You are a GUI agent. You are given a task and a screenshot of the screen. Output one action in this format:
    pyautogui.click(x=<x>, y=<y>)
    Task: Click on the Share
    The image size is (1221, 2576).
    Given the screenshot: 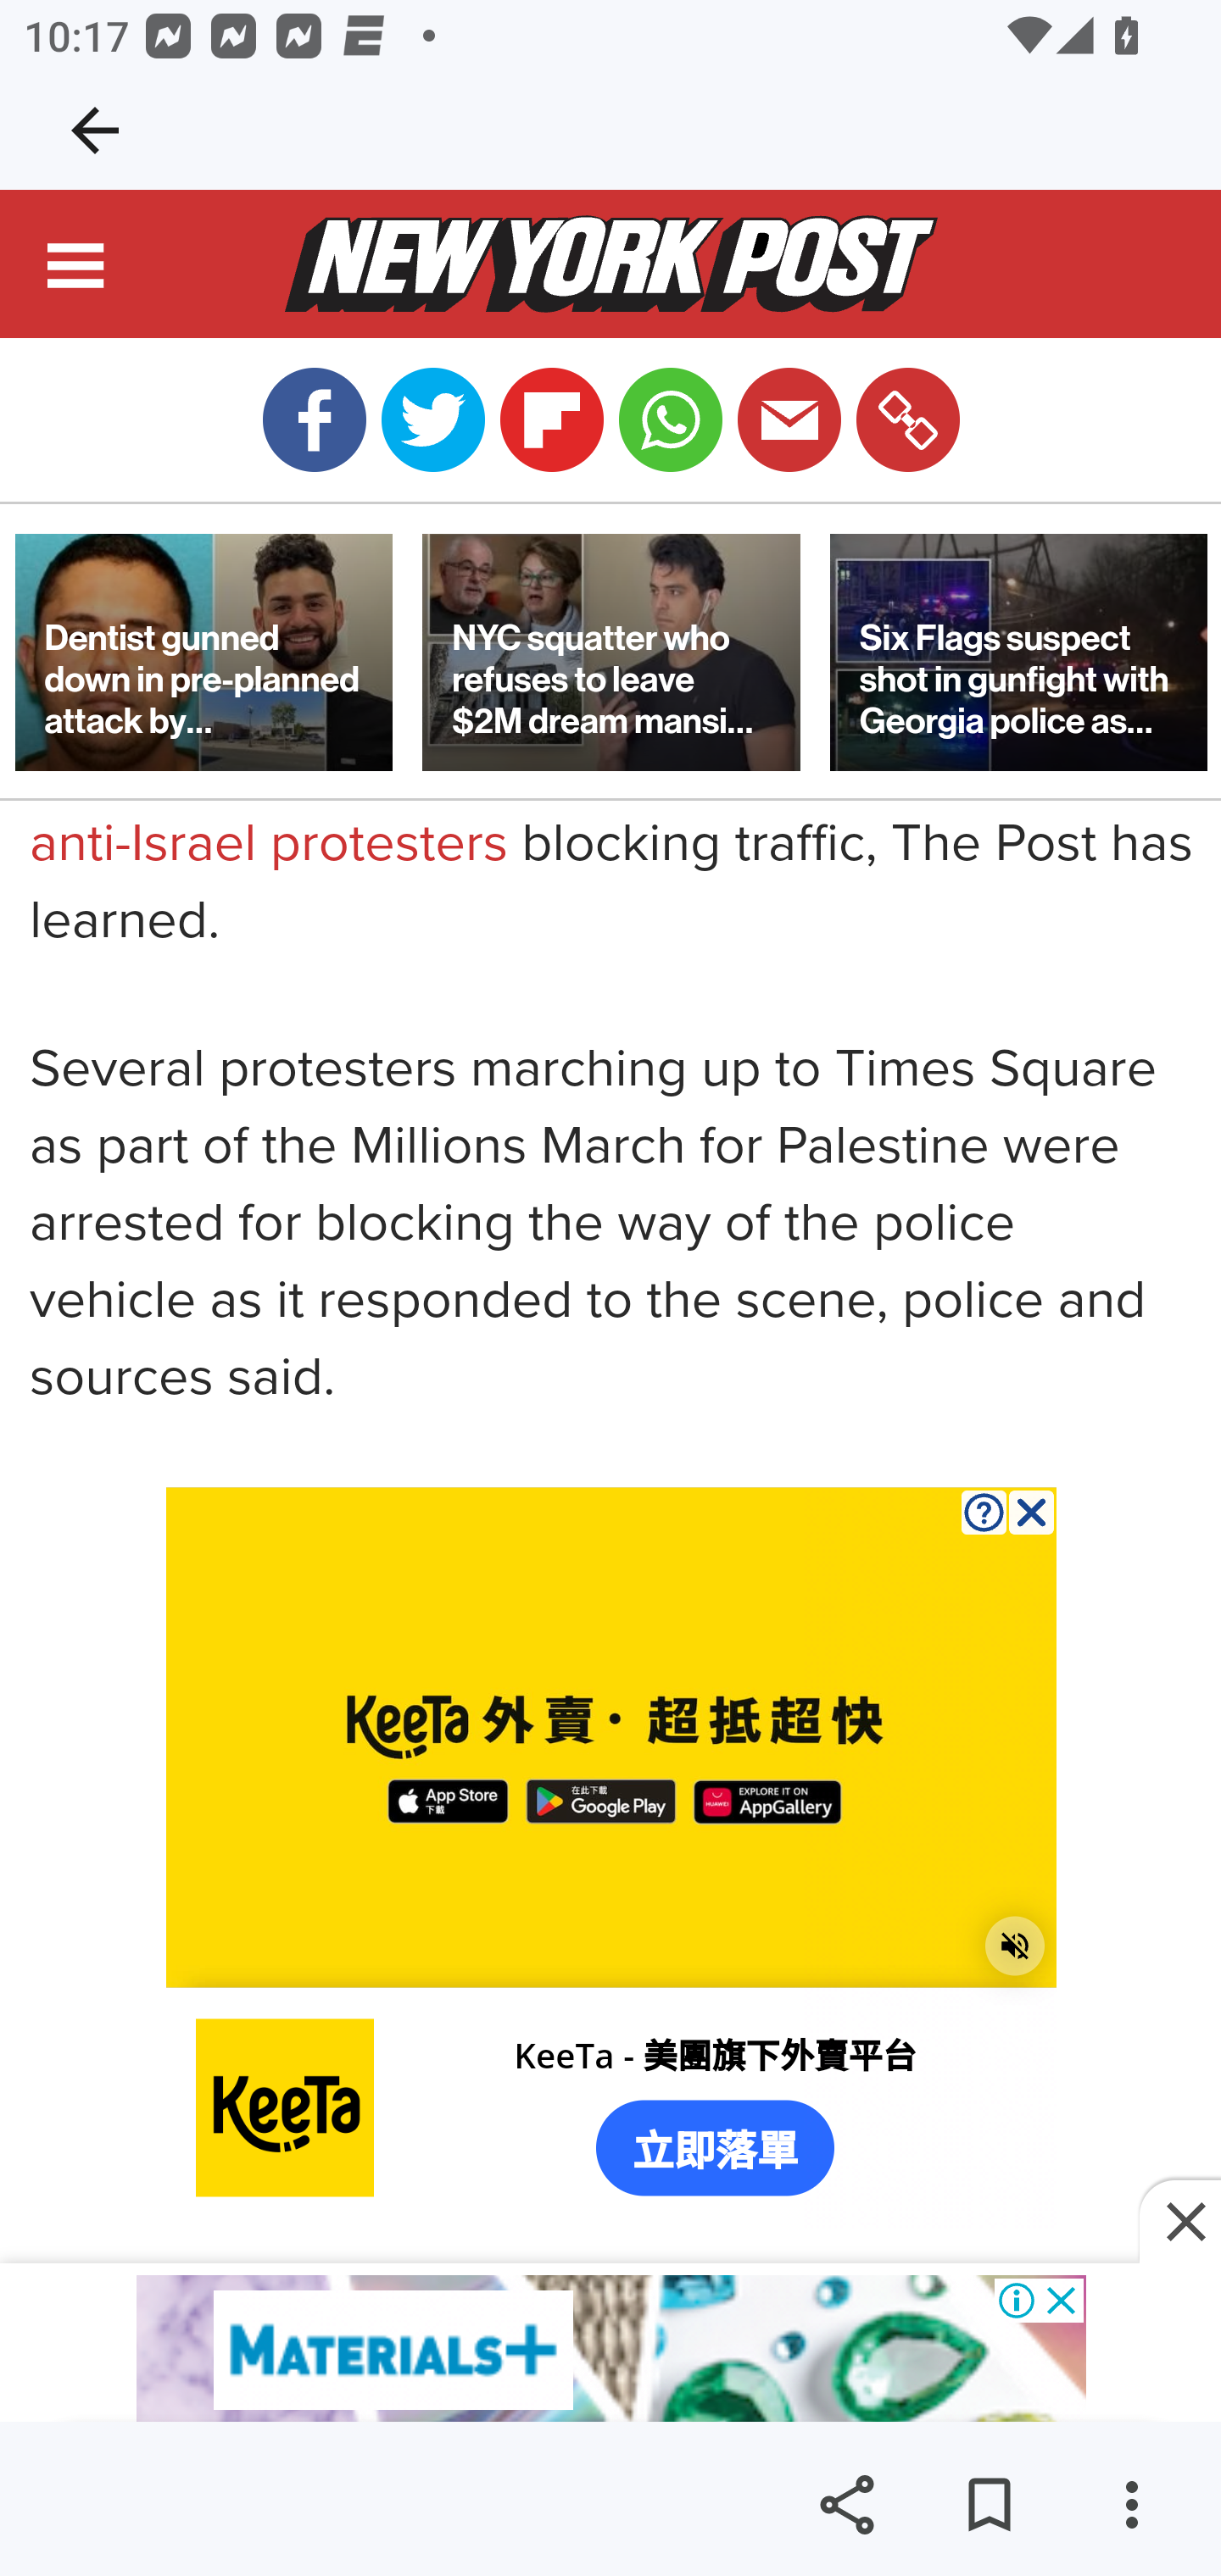 What is the action you would take?
    pyautogui.click(x=846, y=2505)
    